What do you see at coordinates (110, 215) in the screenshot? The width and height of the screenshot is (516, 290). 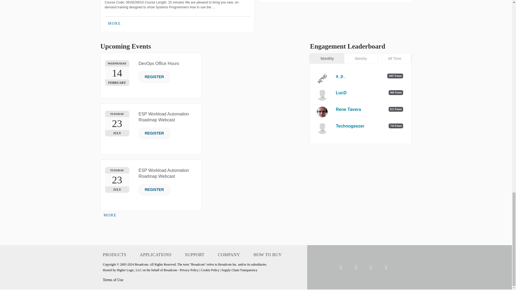 I see `More` at bounding box center [110, 215].